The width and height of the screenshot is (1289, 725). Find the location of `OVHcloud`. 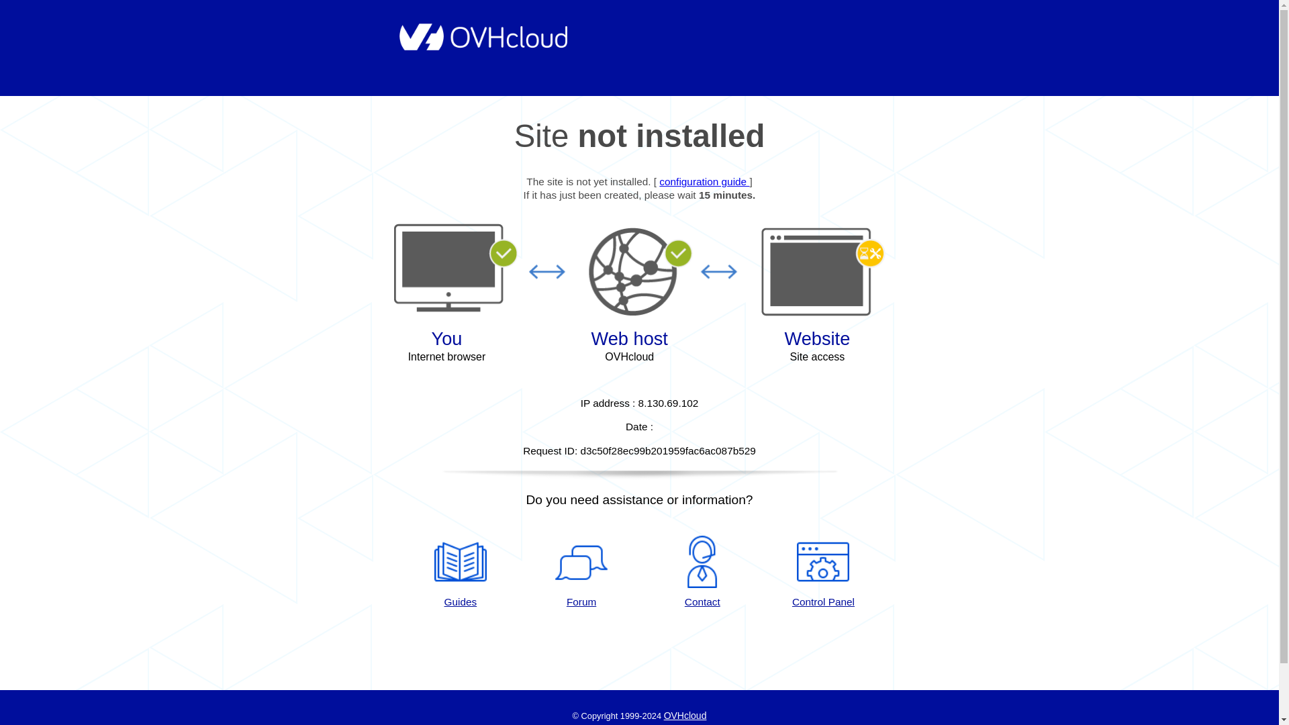

OVHcloud is located at coordinates (685, 716).